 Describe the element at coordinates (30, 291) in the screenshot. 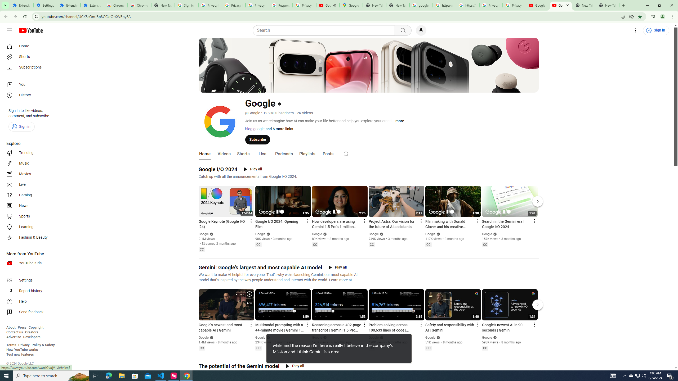

I see `Report history` at that location.